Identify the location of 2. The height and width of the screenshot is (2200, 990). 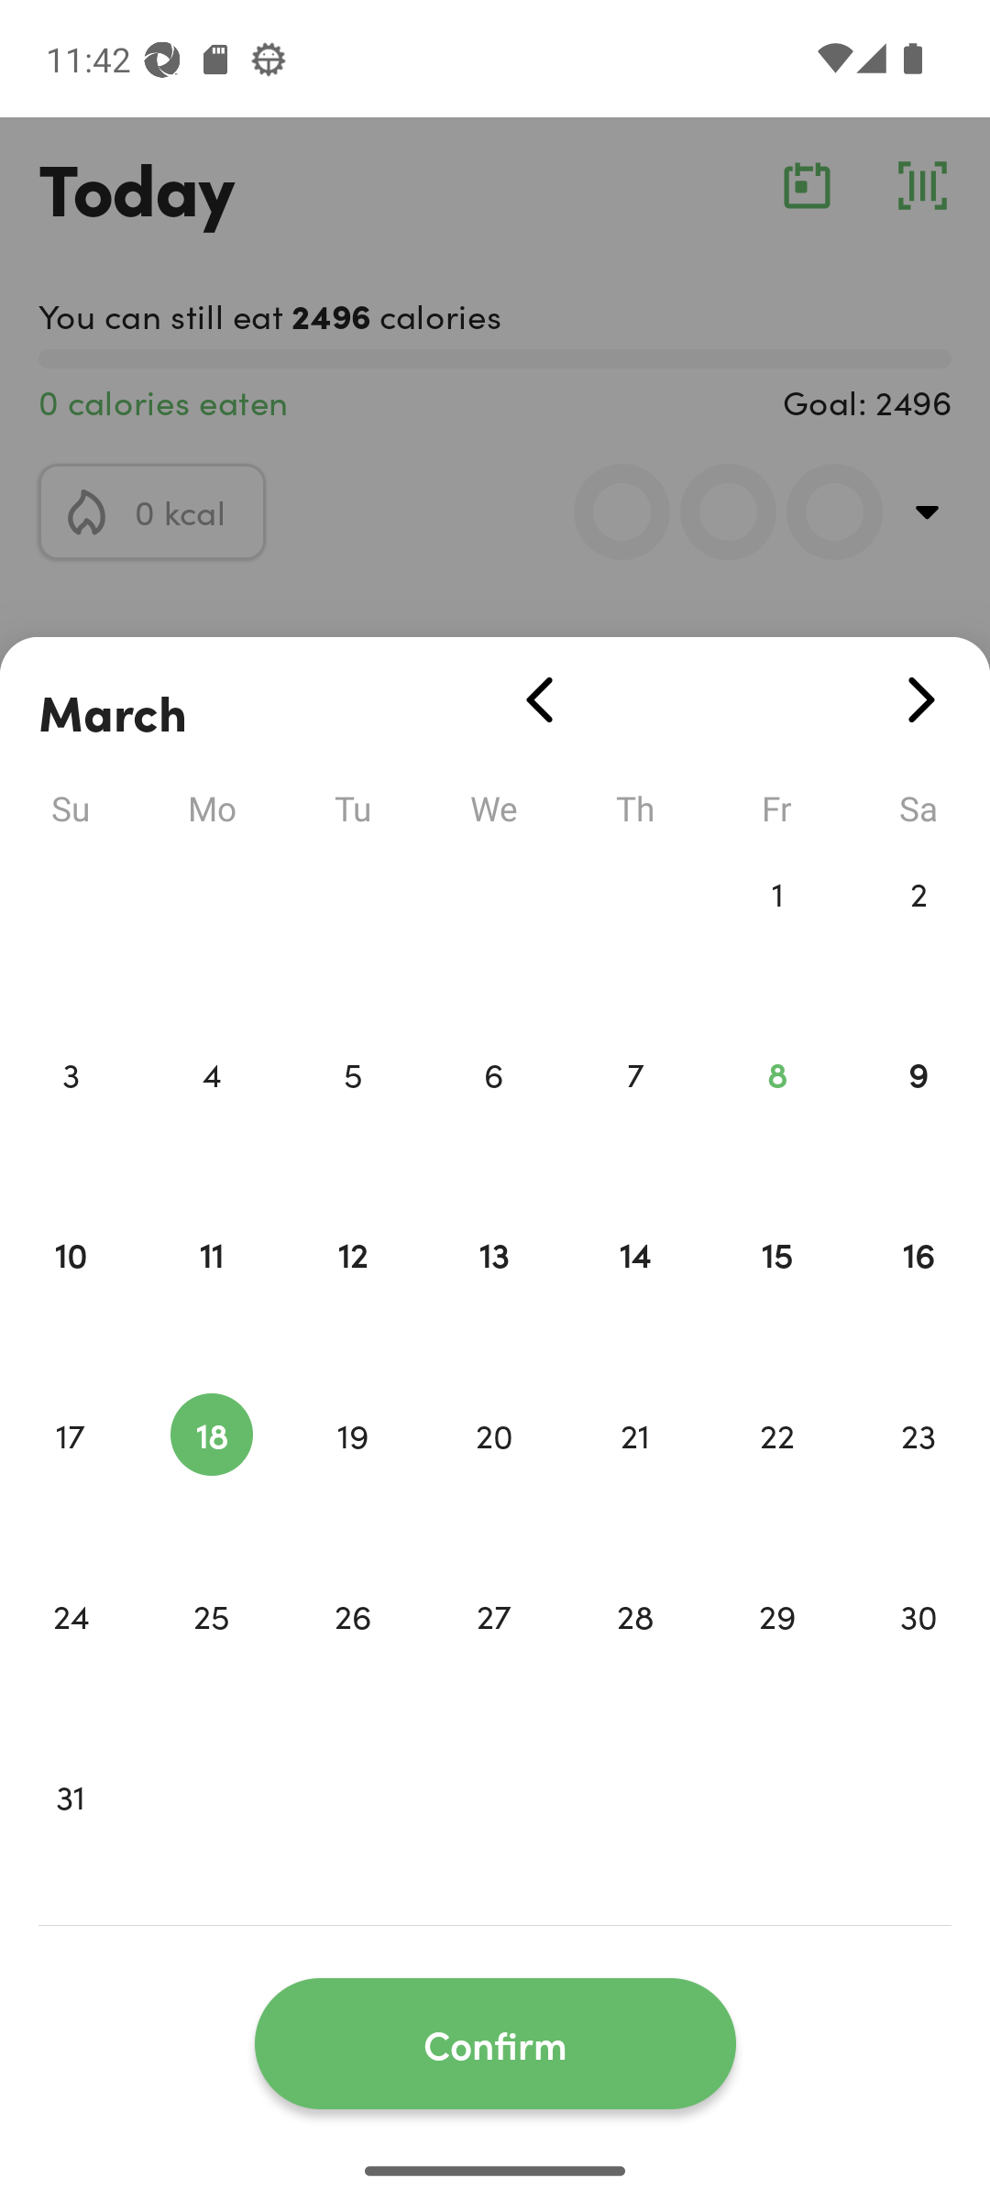
(918, 931).